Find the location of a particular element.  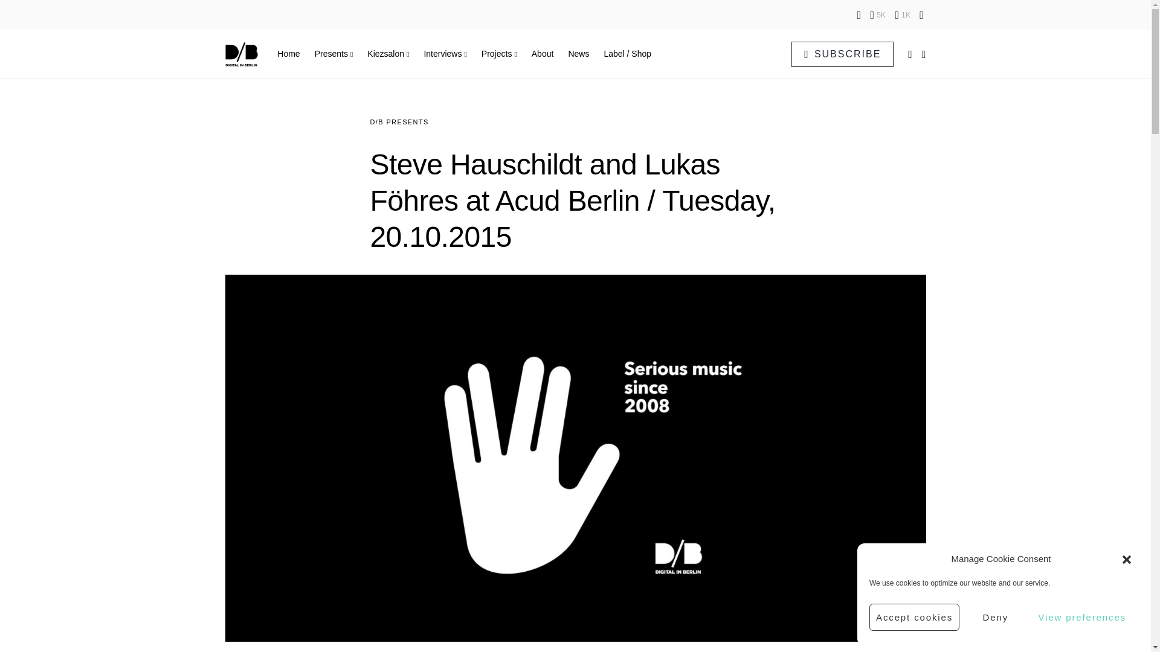

View preferences is located at coordinates (1081, 617).